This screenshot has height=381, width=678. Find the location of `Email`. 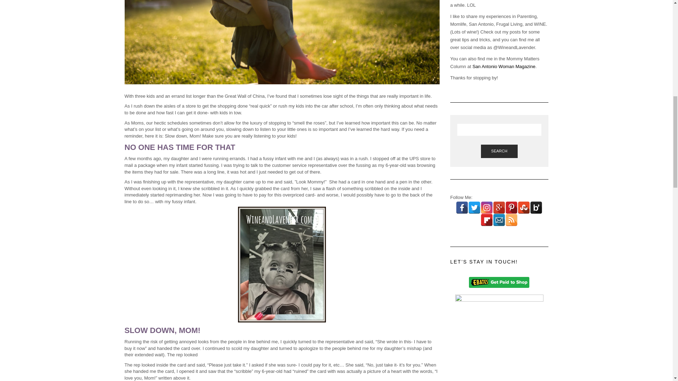

Email is located at coordinates (499, 220).